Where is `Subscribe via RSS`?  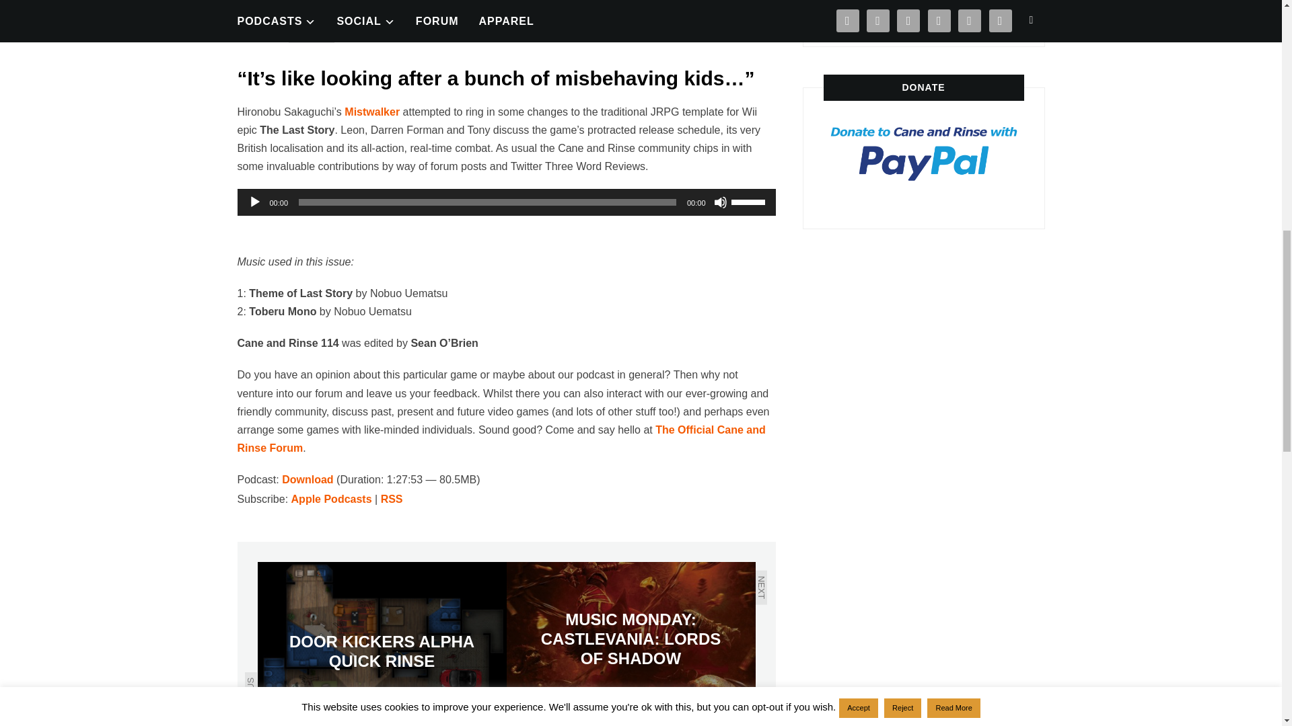
Subscribe via RSS is located at coordinates (392, 499).